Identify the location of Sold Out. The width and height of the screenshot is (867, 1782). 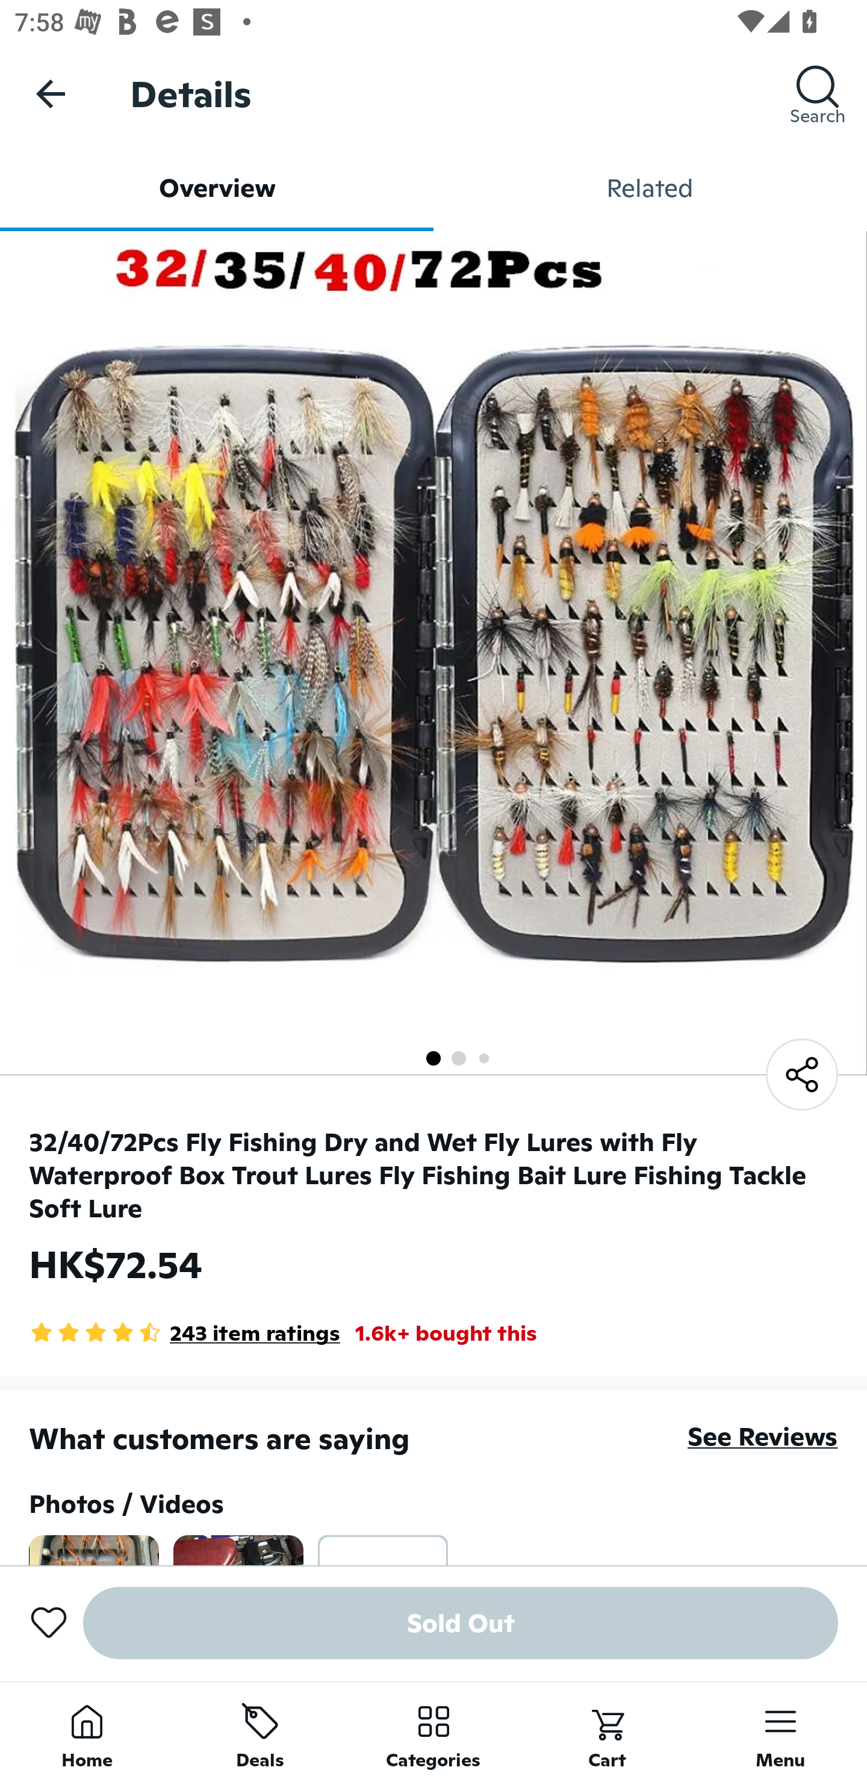
(461, 1623).